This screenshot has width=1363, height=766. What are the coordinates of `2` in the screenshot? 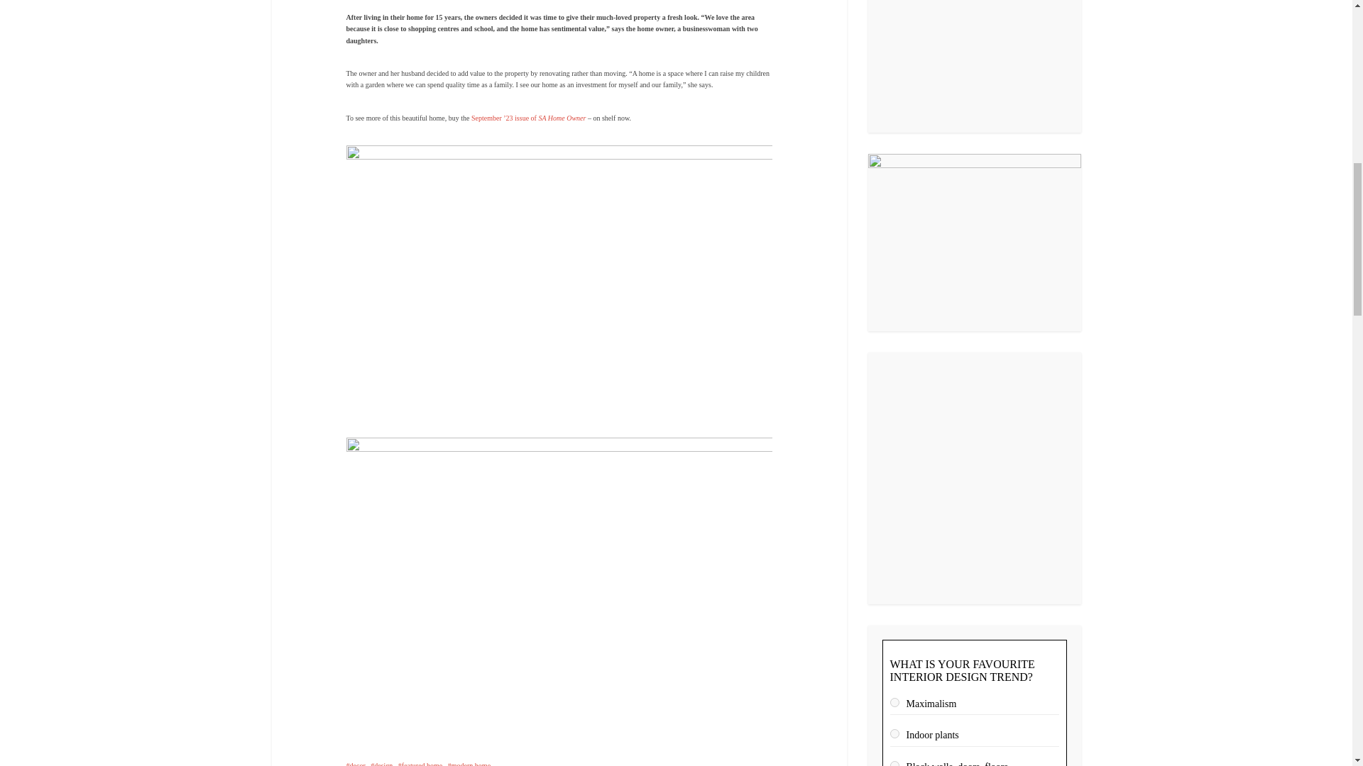 It's located at (894, 733).